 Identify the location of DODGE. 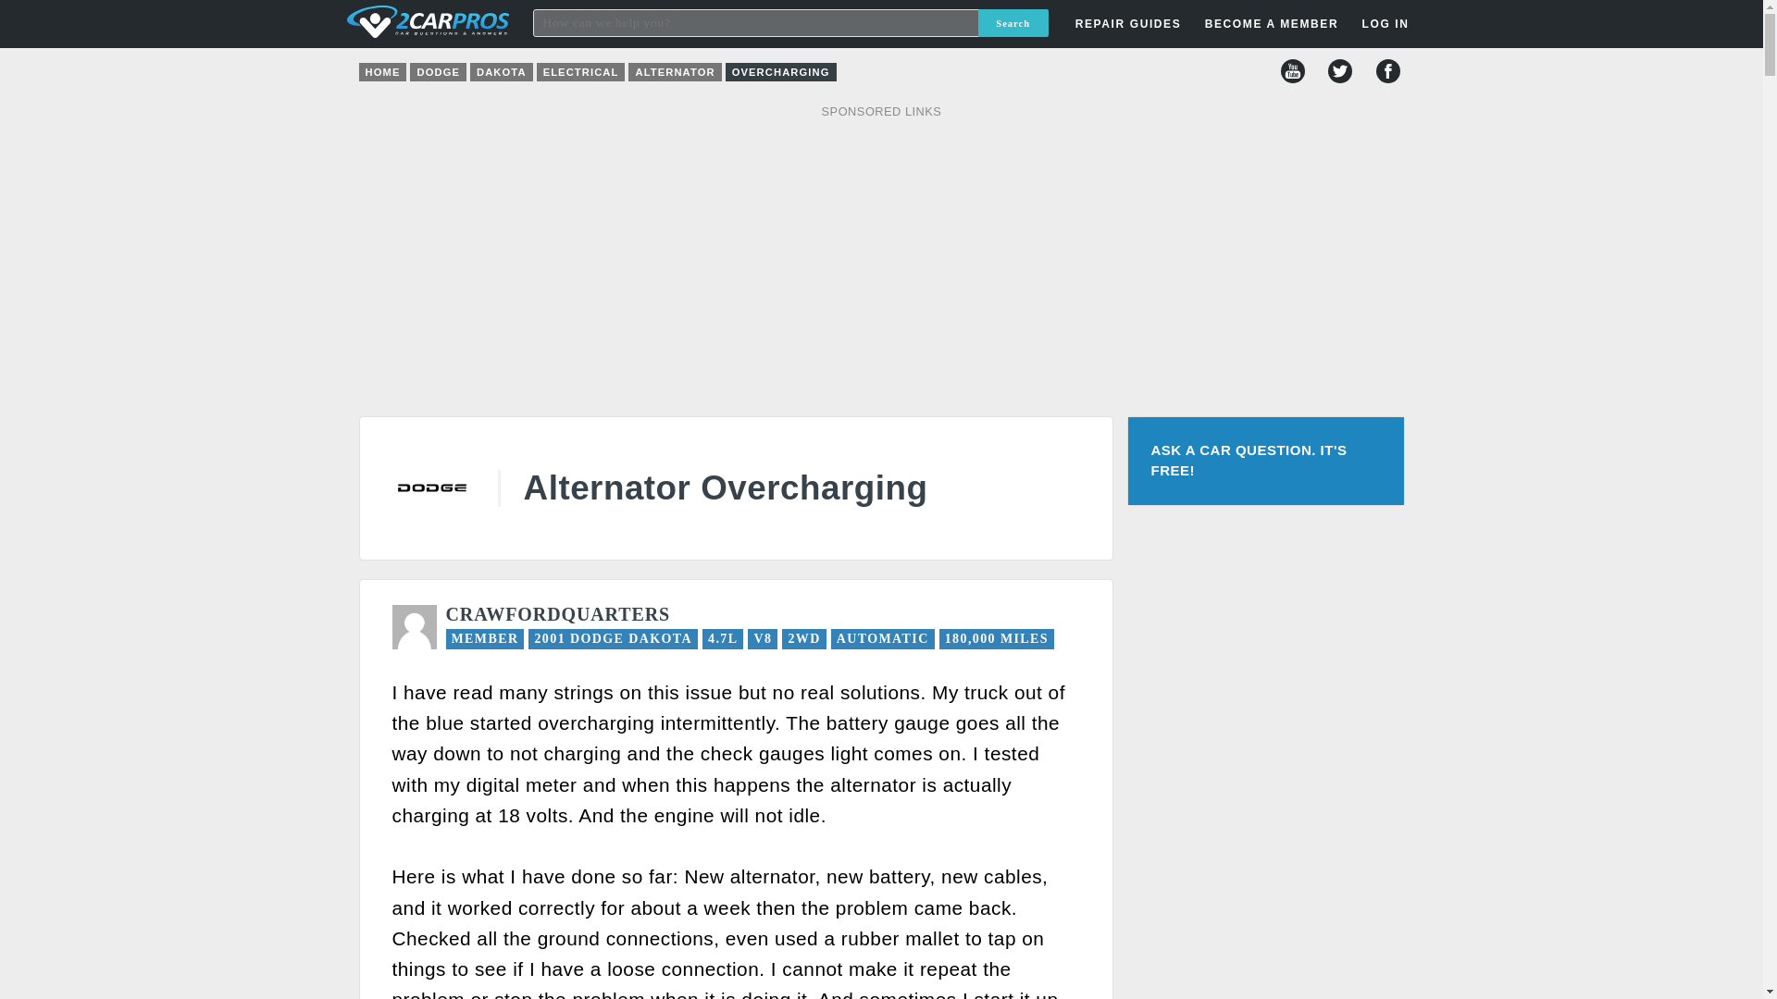
(438, 72).